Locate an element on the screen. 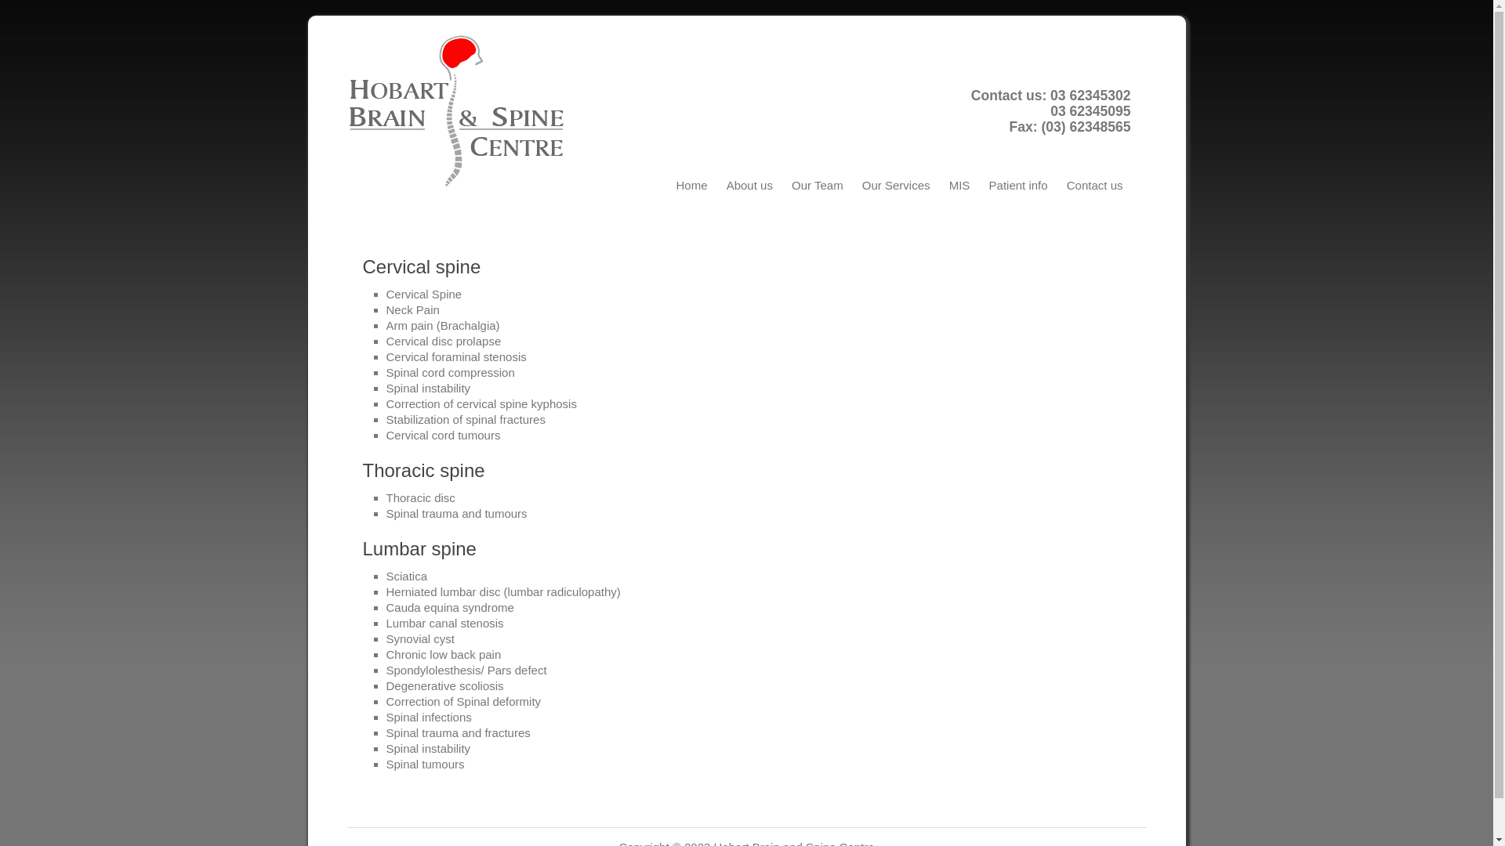 This screenshot has width=1505, height=846. Our Team is located at coordinates (818, 185).